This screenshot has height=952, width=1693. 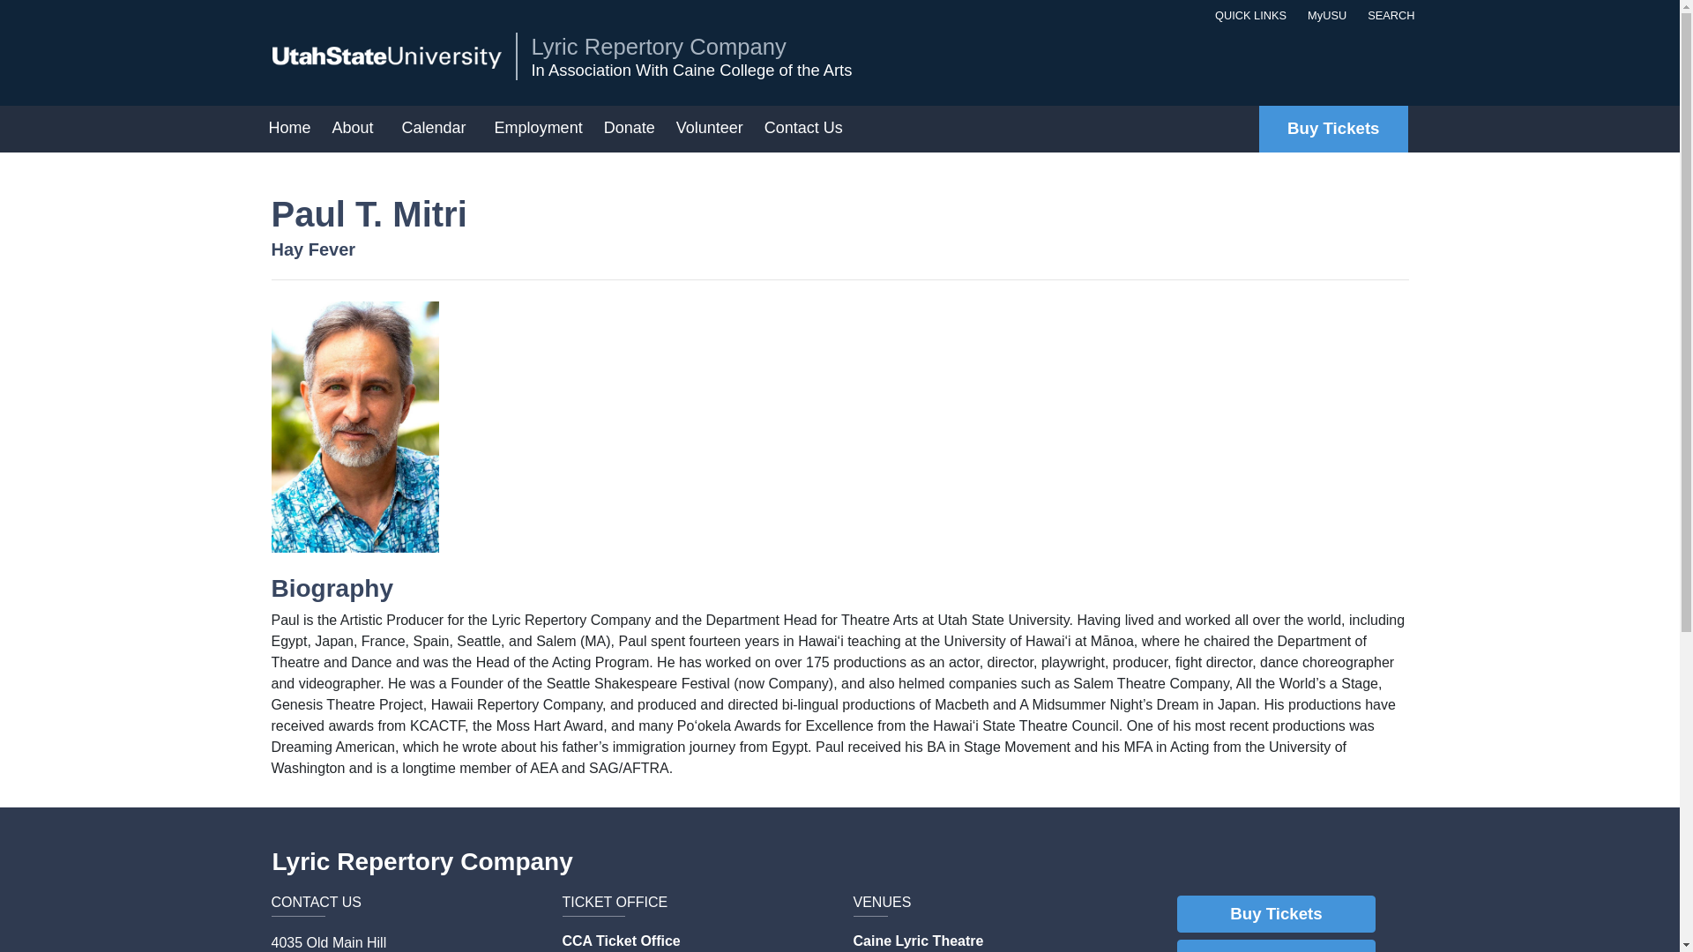 I want to click on Volunteer, so click(x=709, y=129).